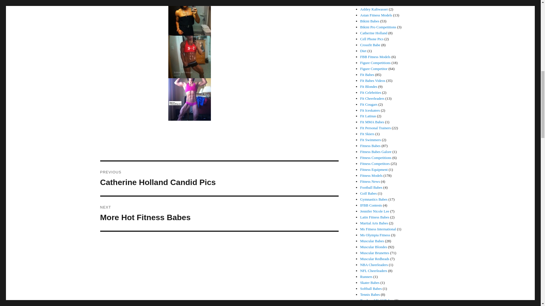 The height and width of the screenshot is (306, 545). Describe the element at coordinates (370, 45) in the screenshot. I see `Ashley Kaltwasser` at that location.